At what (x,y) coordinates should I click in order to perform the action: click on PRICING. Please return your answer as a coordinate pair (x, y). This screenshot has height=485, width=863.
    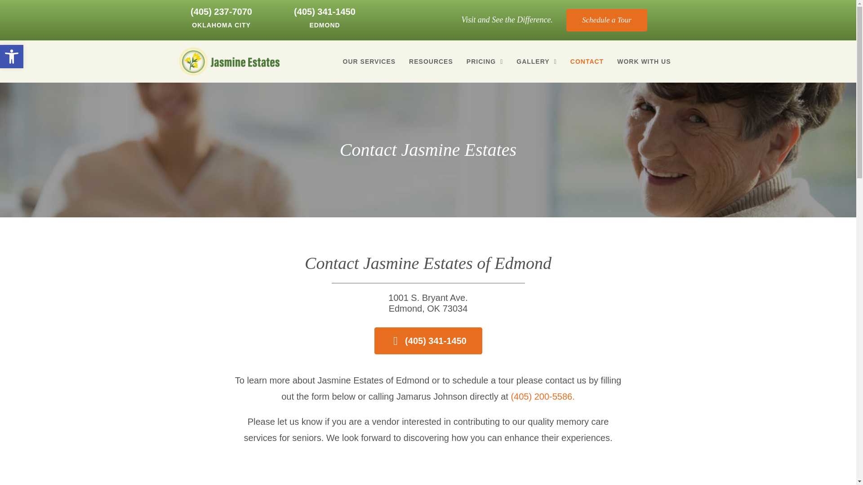
    Looking at the image, I should click on (229, 61).